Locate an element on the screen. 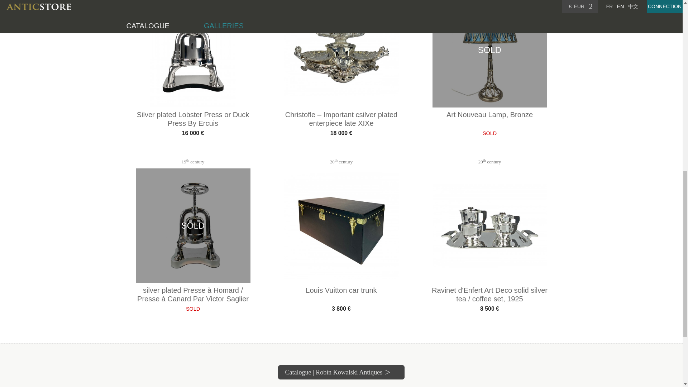 The image size is (688, 387). SOLD is located at coordinates (489, 54).